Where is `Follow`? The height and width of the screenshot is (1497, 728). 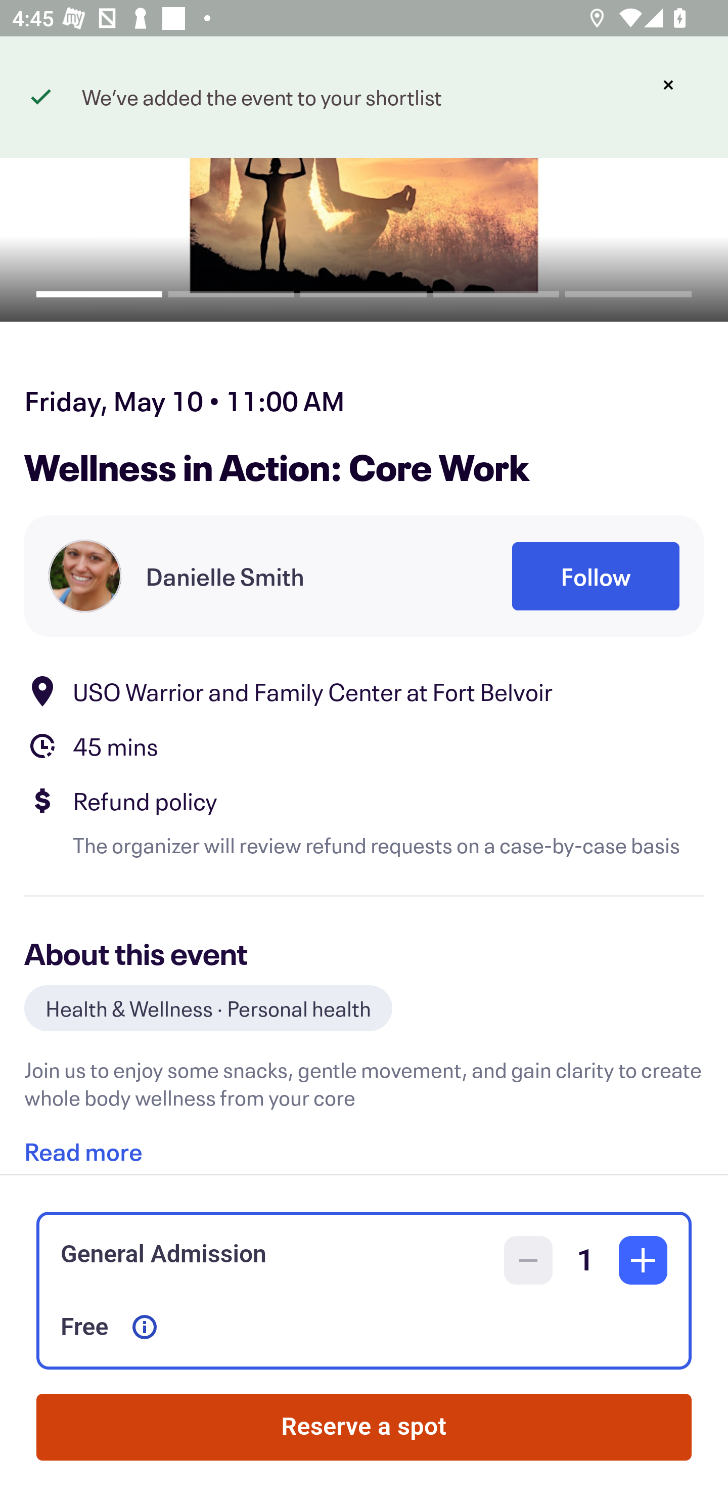 Follow is located at coordinates (596, 576).